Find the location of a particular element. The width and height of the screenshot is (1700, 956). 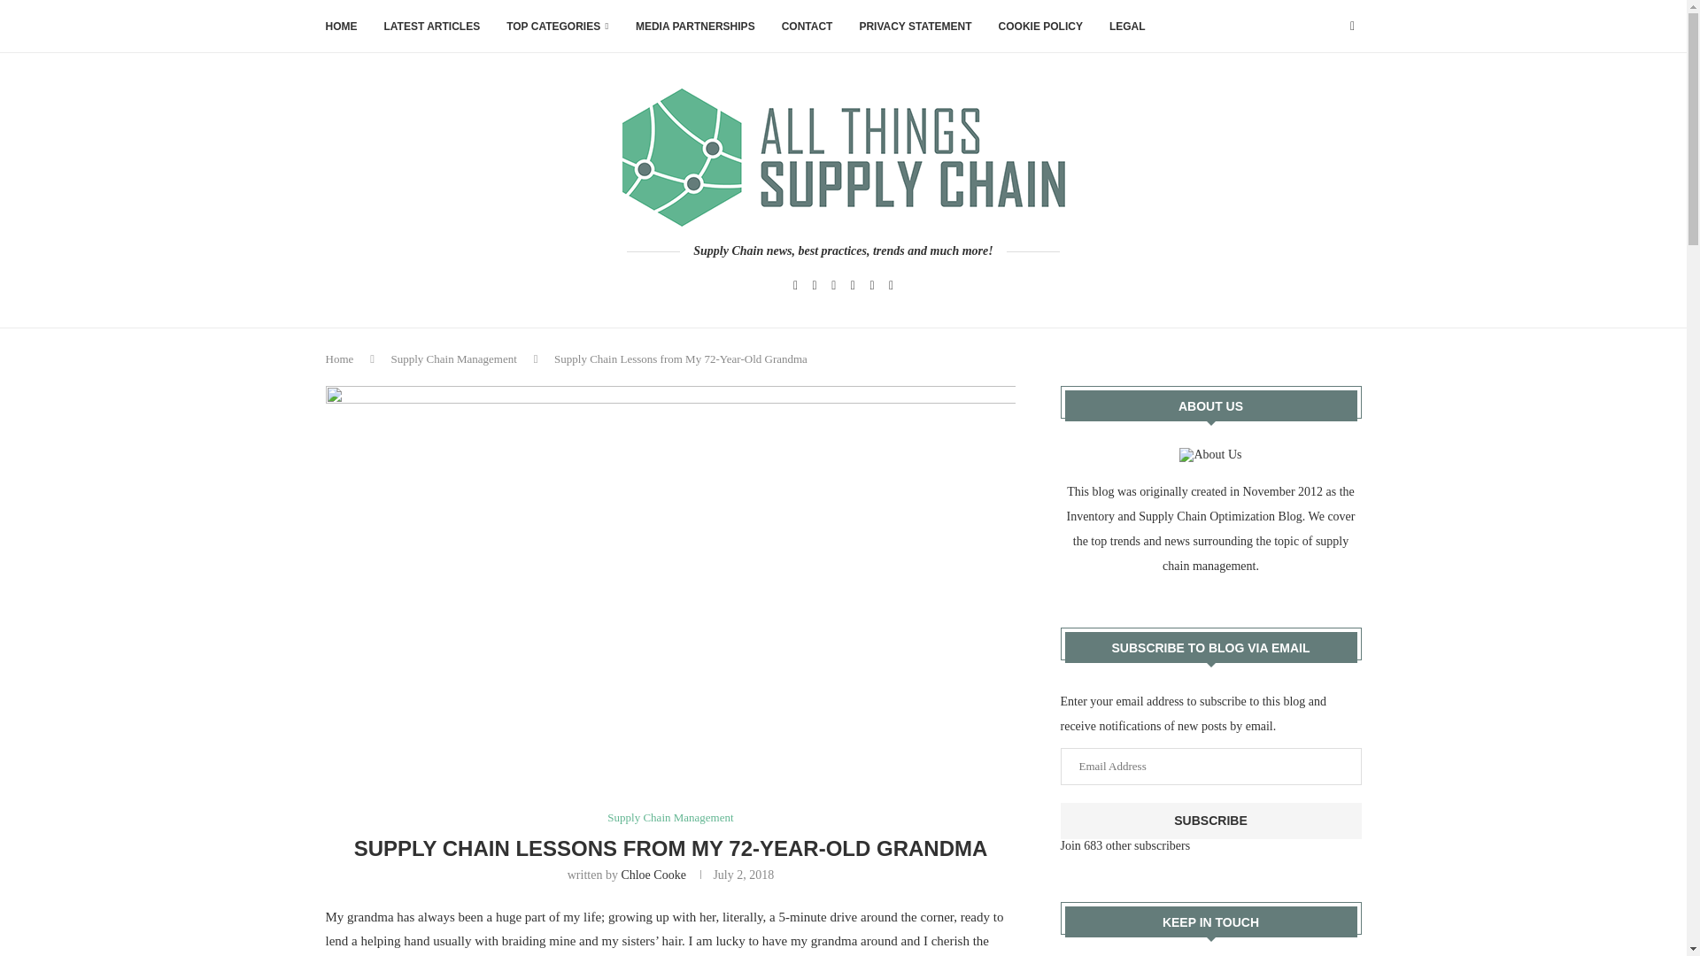

Supply Chain Management is located at coordinates (669, 818).